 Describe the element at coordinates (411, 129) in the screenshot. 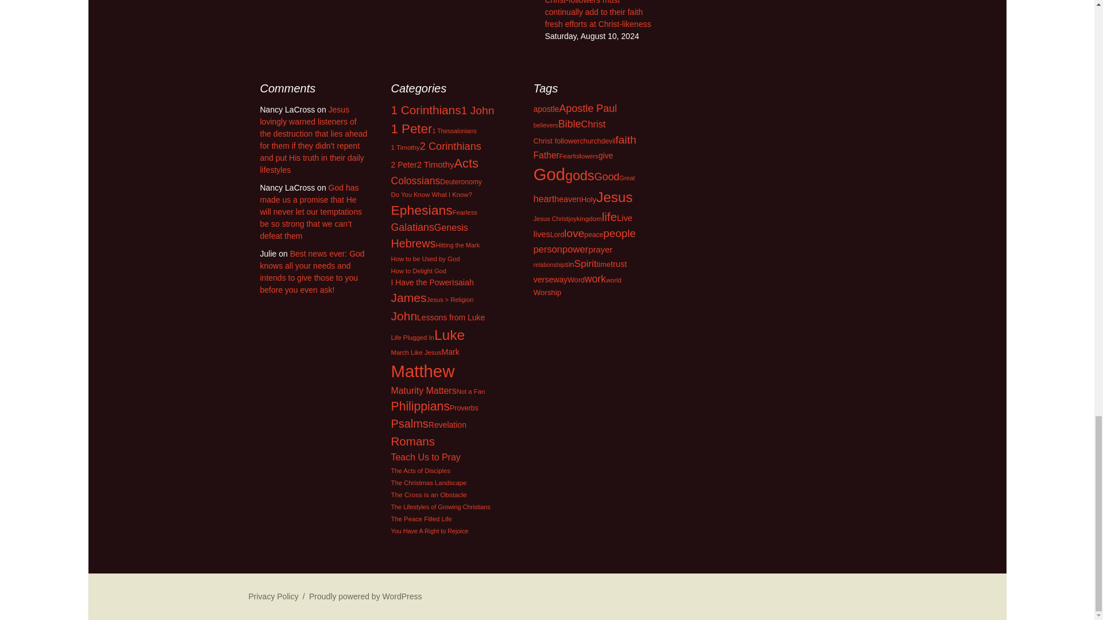

I see `1 Peter` at that location.